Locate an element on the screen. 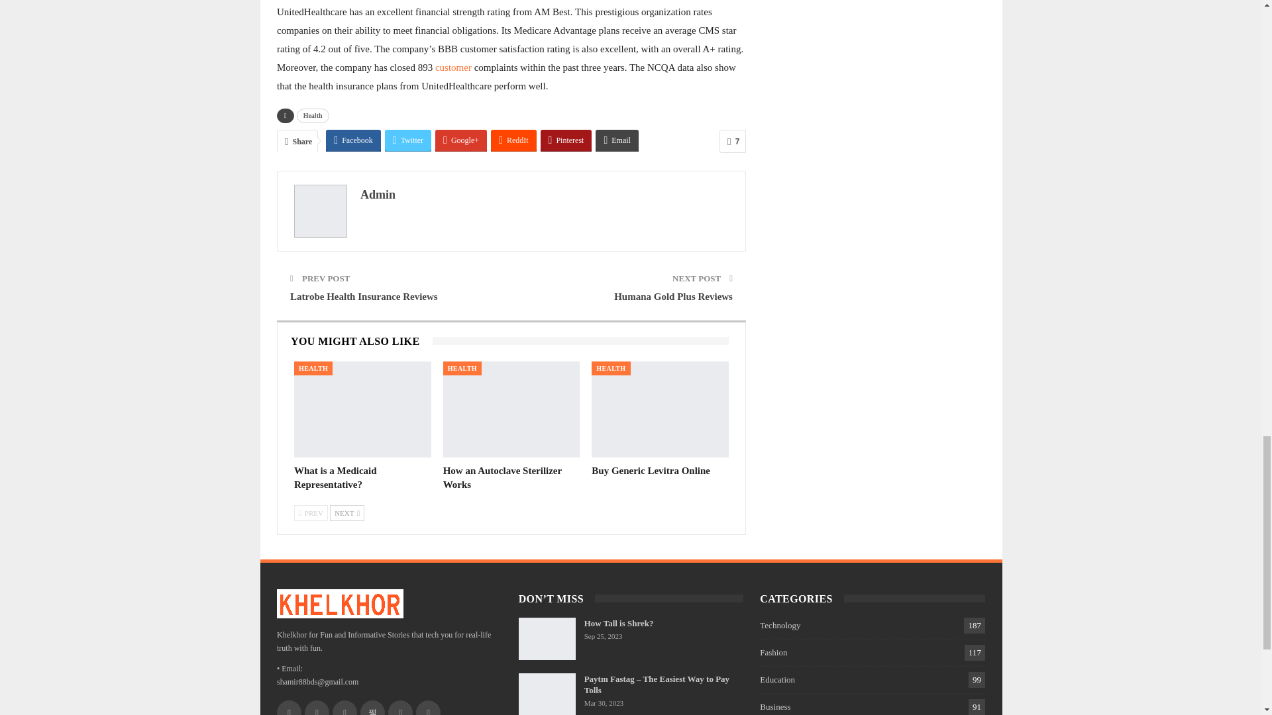 Image resolution: width=1272 pixels, height=715 pixels. What is a Medicaid Representative? is located at coordinates (335, 477).